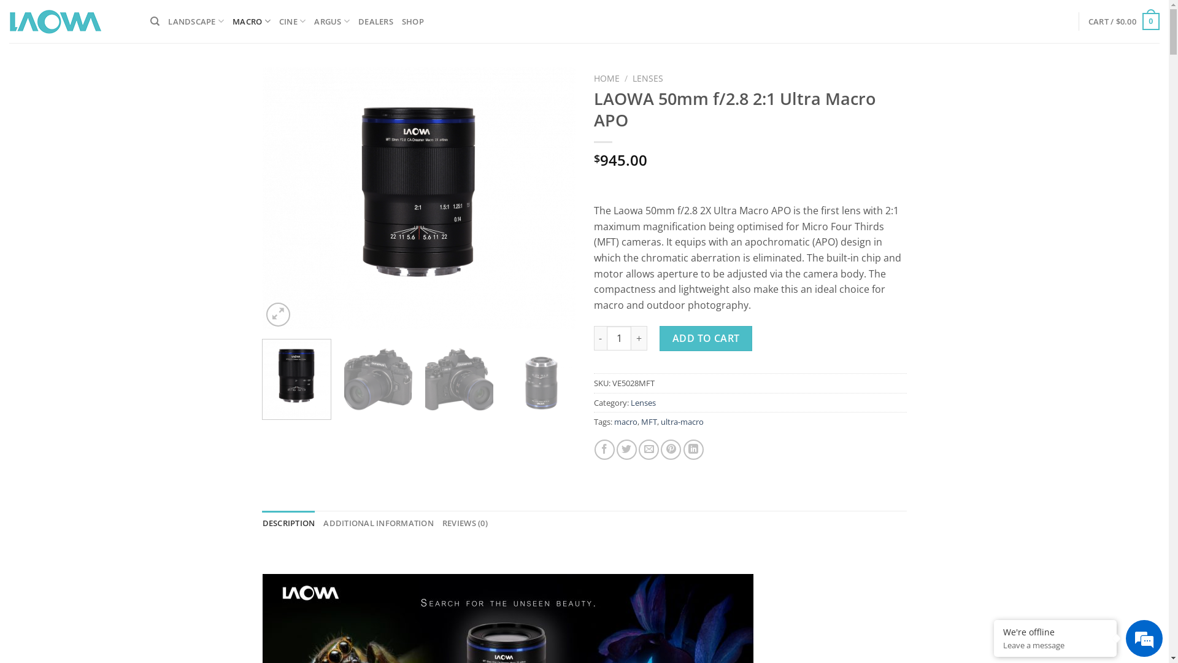 This screenshot has width=1178, height=663. I want to click on Pin on Pinterest, so click(671, 449).